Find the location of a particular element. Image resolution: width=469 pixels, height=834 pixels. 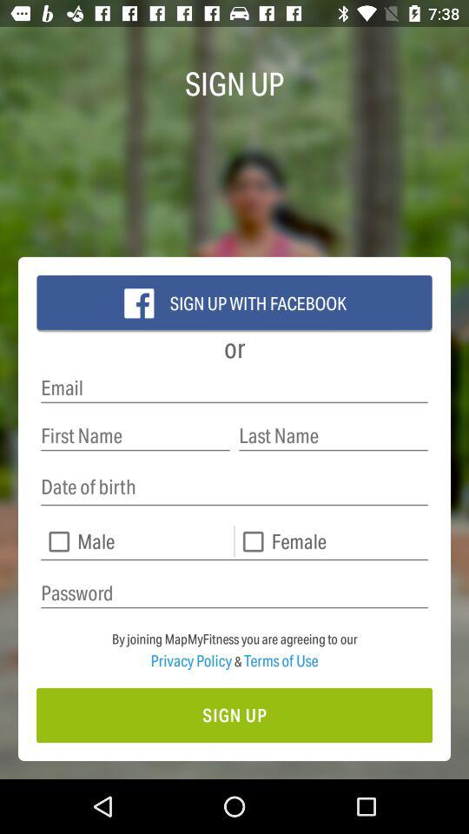

click on the blue button of the page is located at coordinates (234, 303).